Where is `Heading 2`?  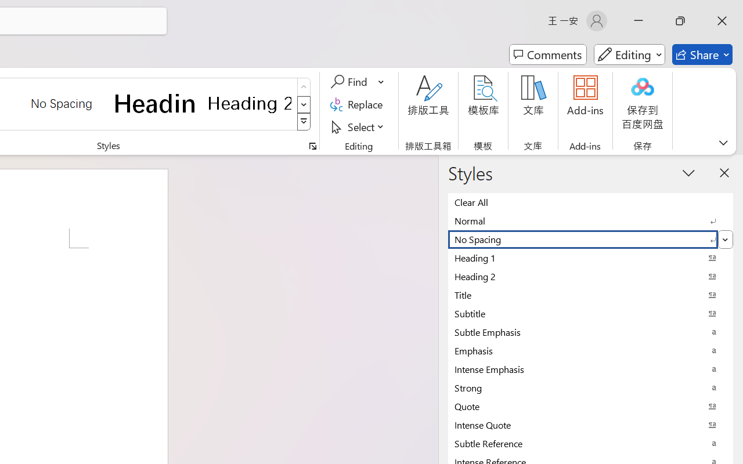 Heading 2 is located at coordinates (250, 103).